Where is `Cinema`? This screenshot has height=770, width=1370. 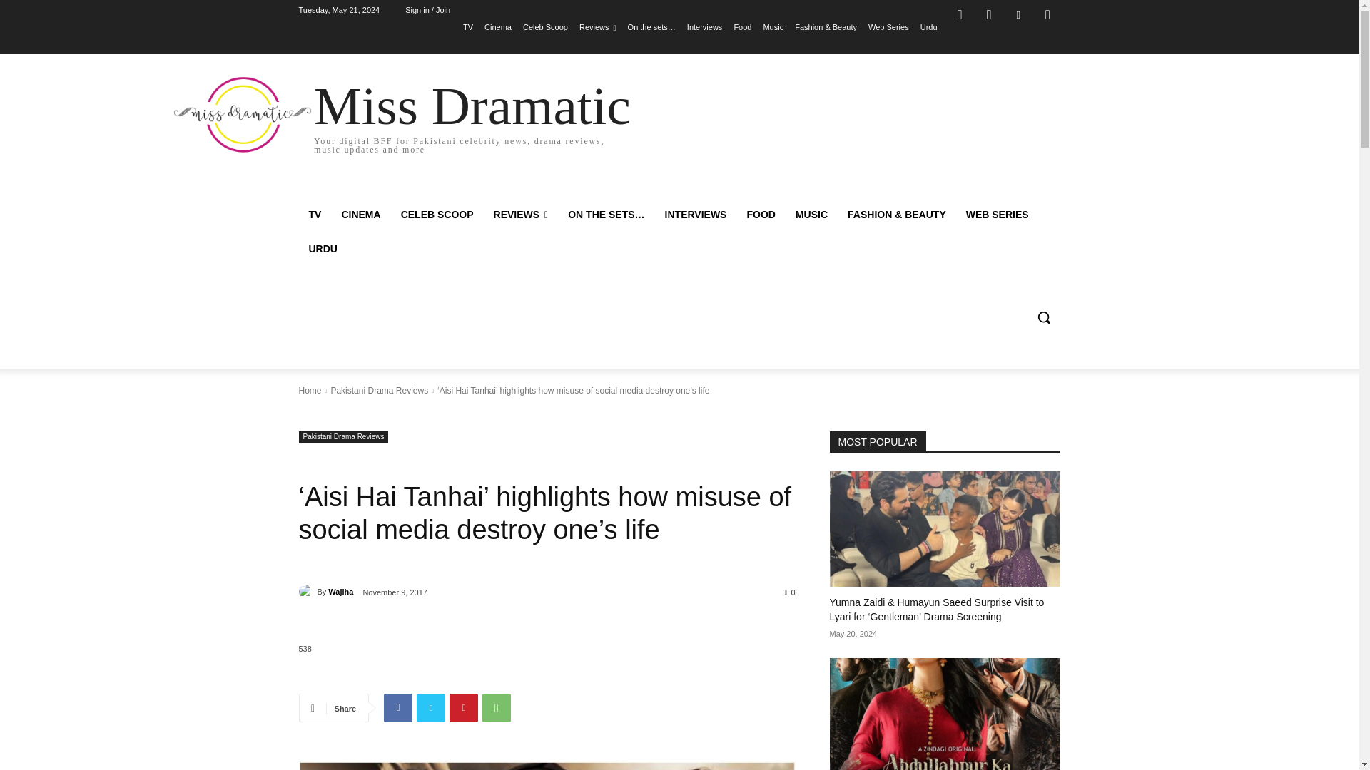
Cinema is located at coordinates (498, 26).